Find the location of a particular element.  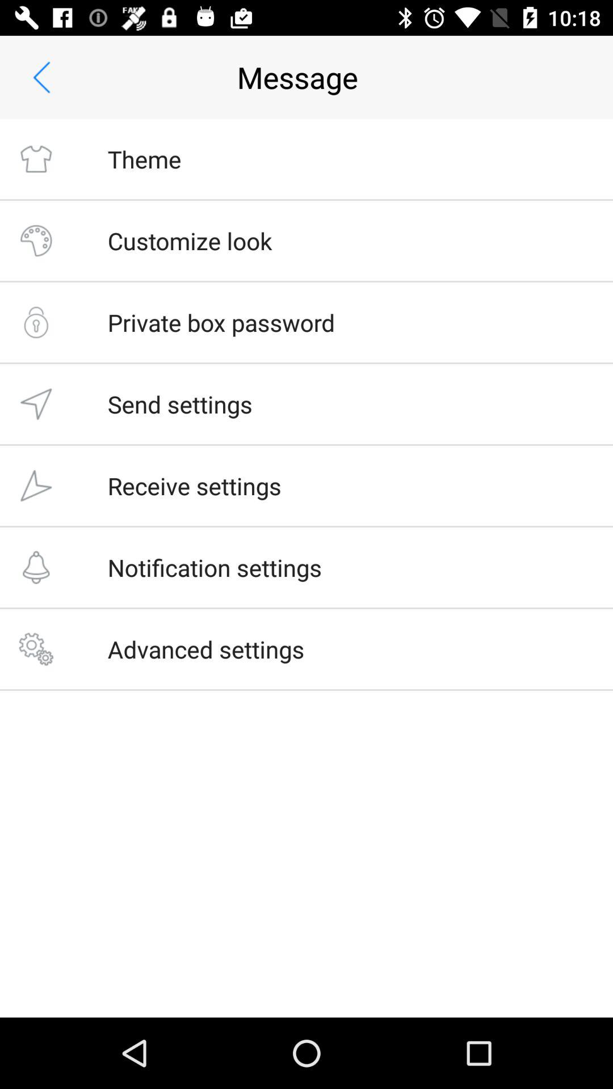

turn on the app below the message is located at coordinates (144, 159).